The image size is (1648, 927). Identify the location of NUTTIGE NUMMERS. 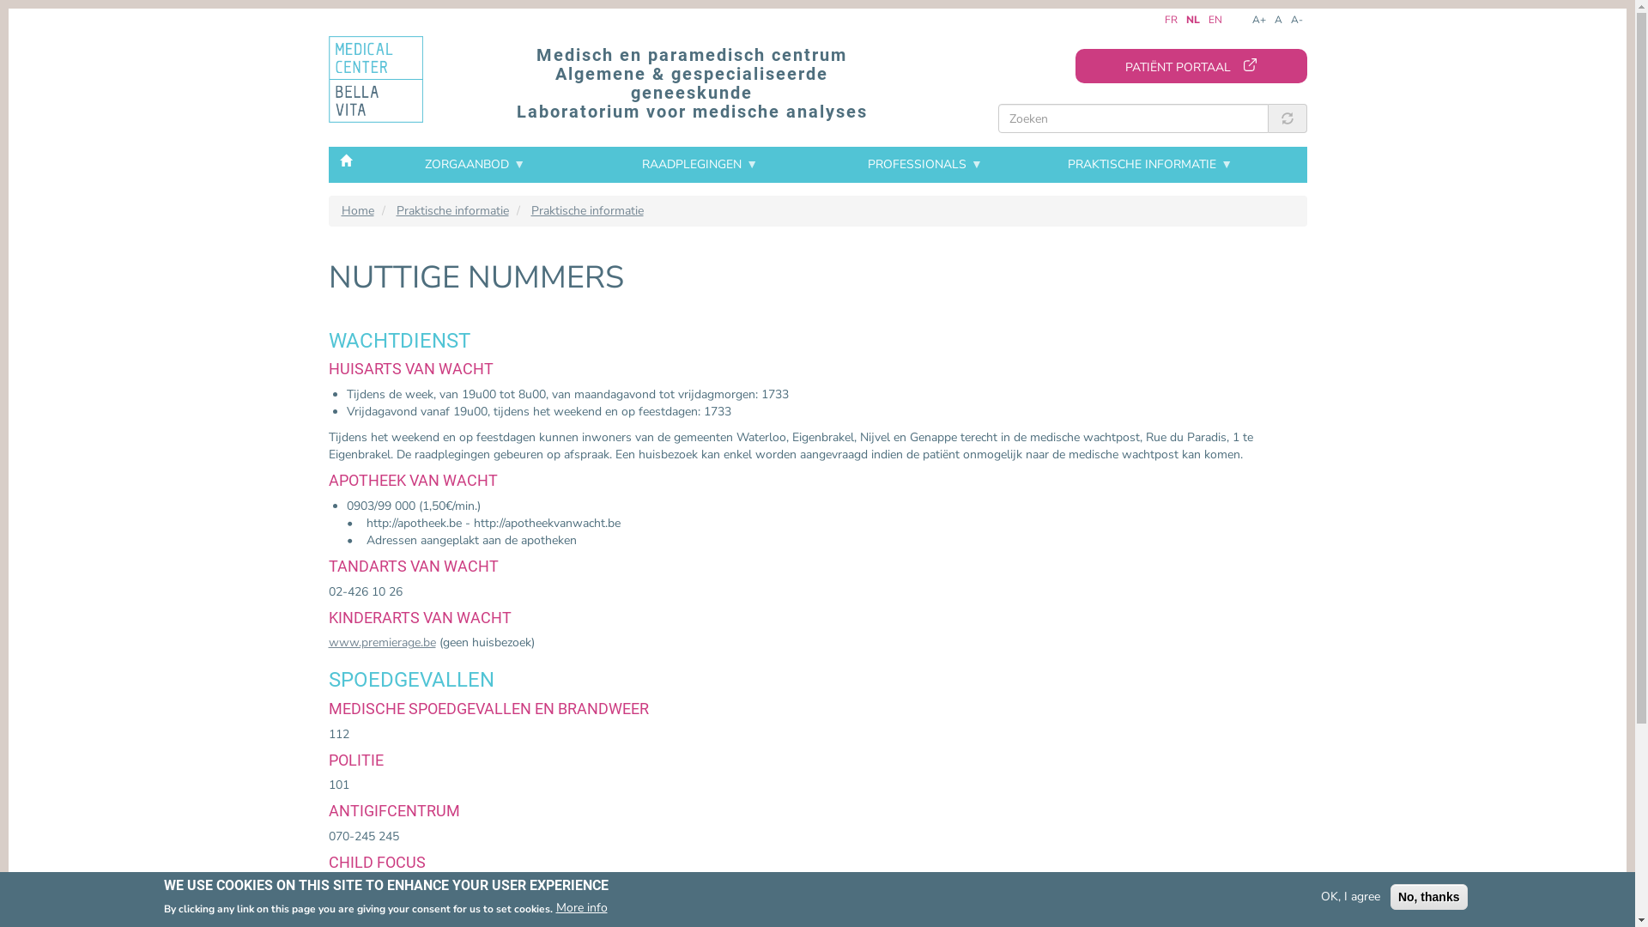
(438, 360).